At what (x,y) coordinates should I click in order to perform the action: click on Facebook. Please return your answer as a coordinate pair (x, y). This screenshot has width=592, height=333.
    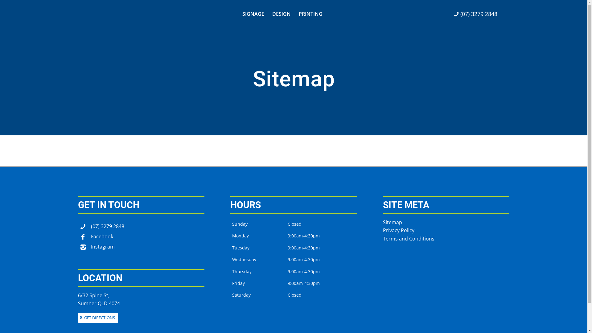
    Looking at the image, I should click on (83, 237).